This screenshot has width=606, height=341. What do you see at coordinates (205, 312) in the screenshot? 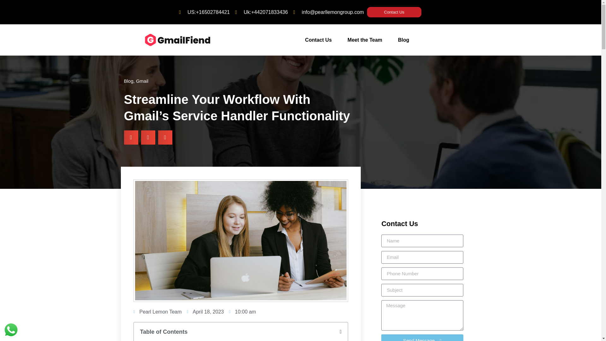
I see `April 18, 2023` at bounding box center [205, 312].